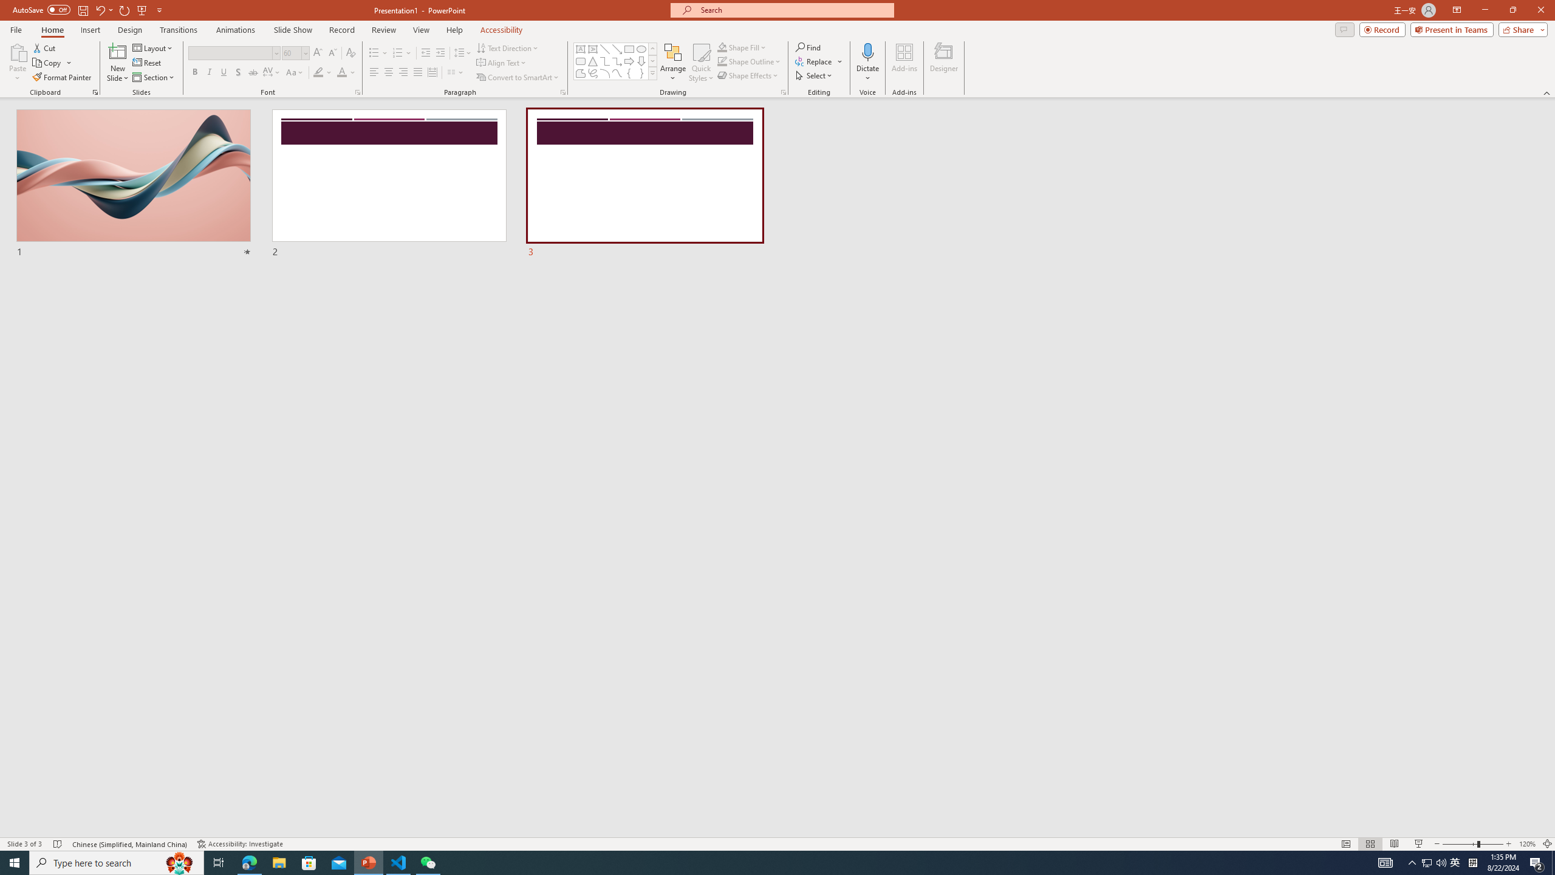 Image resolution: width=1555 pixels, height=875 pixels. What do you see at coordinates (748, 75) in the screenshot?
I see `Shape Effects` at bounding box center [748, 75].